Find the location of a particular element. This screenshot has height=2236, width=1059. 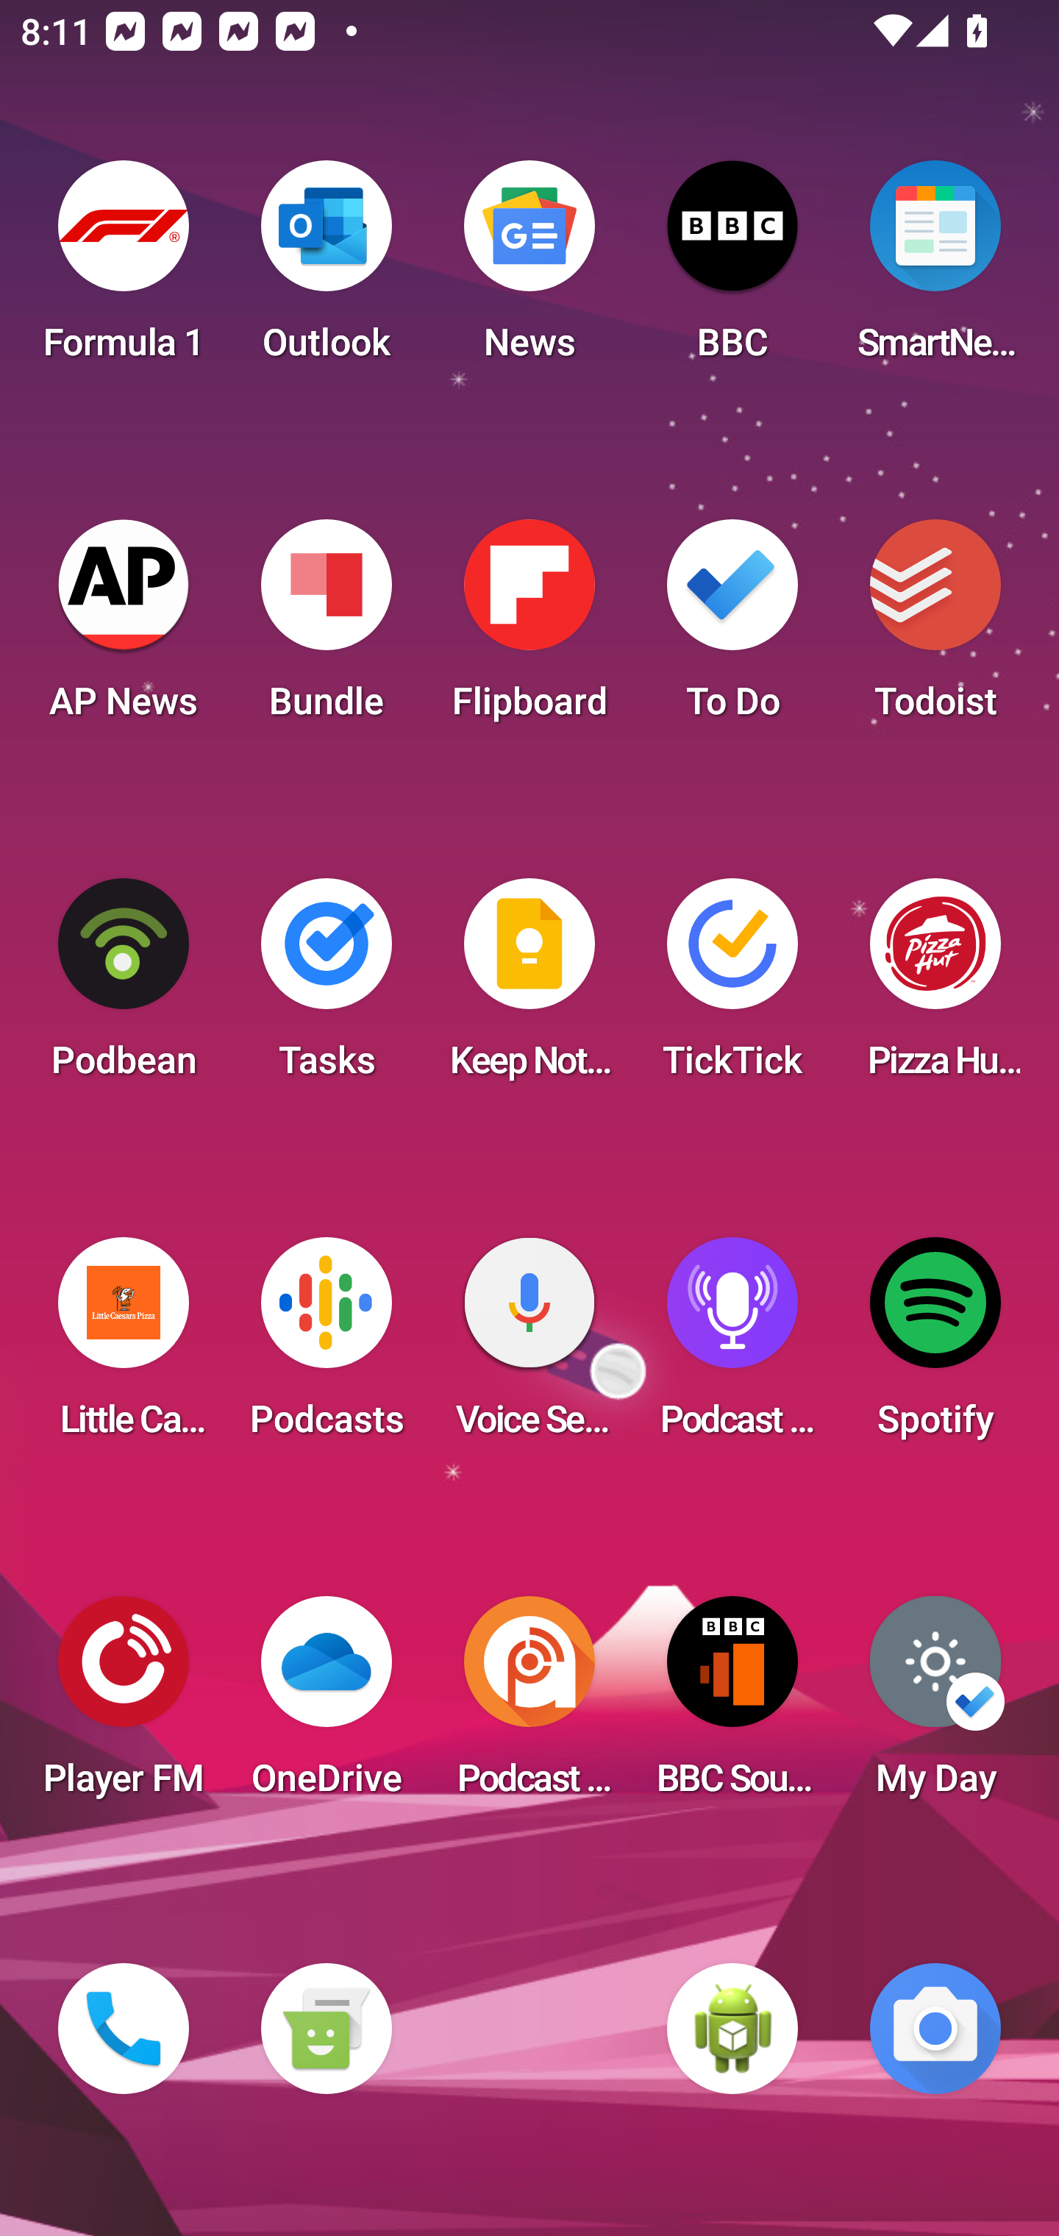

SmartNews is located at coordinates (935, 269).